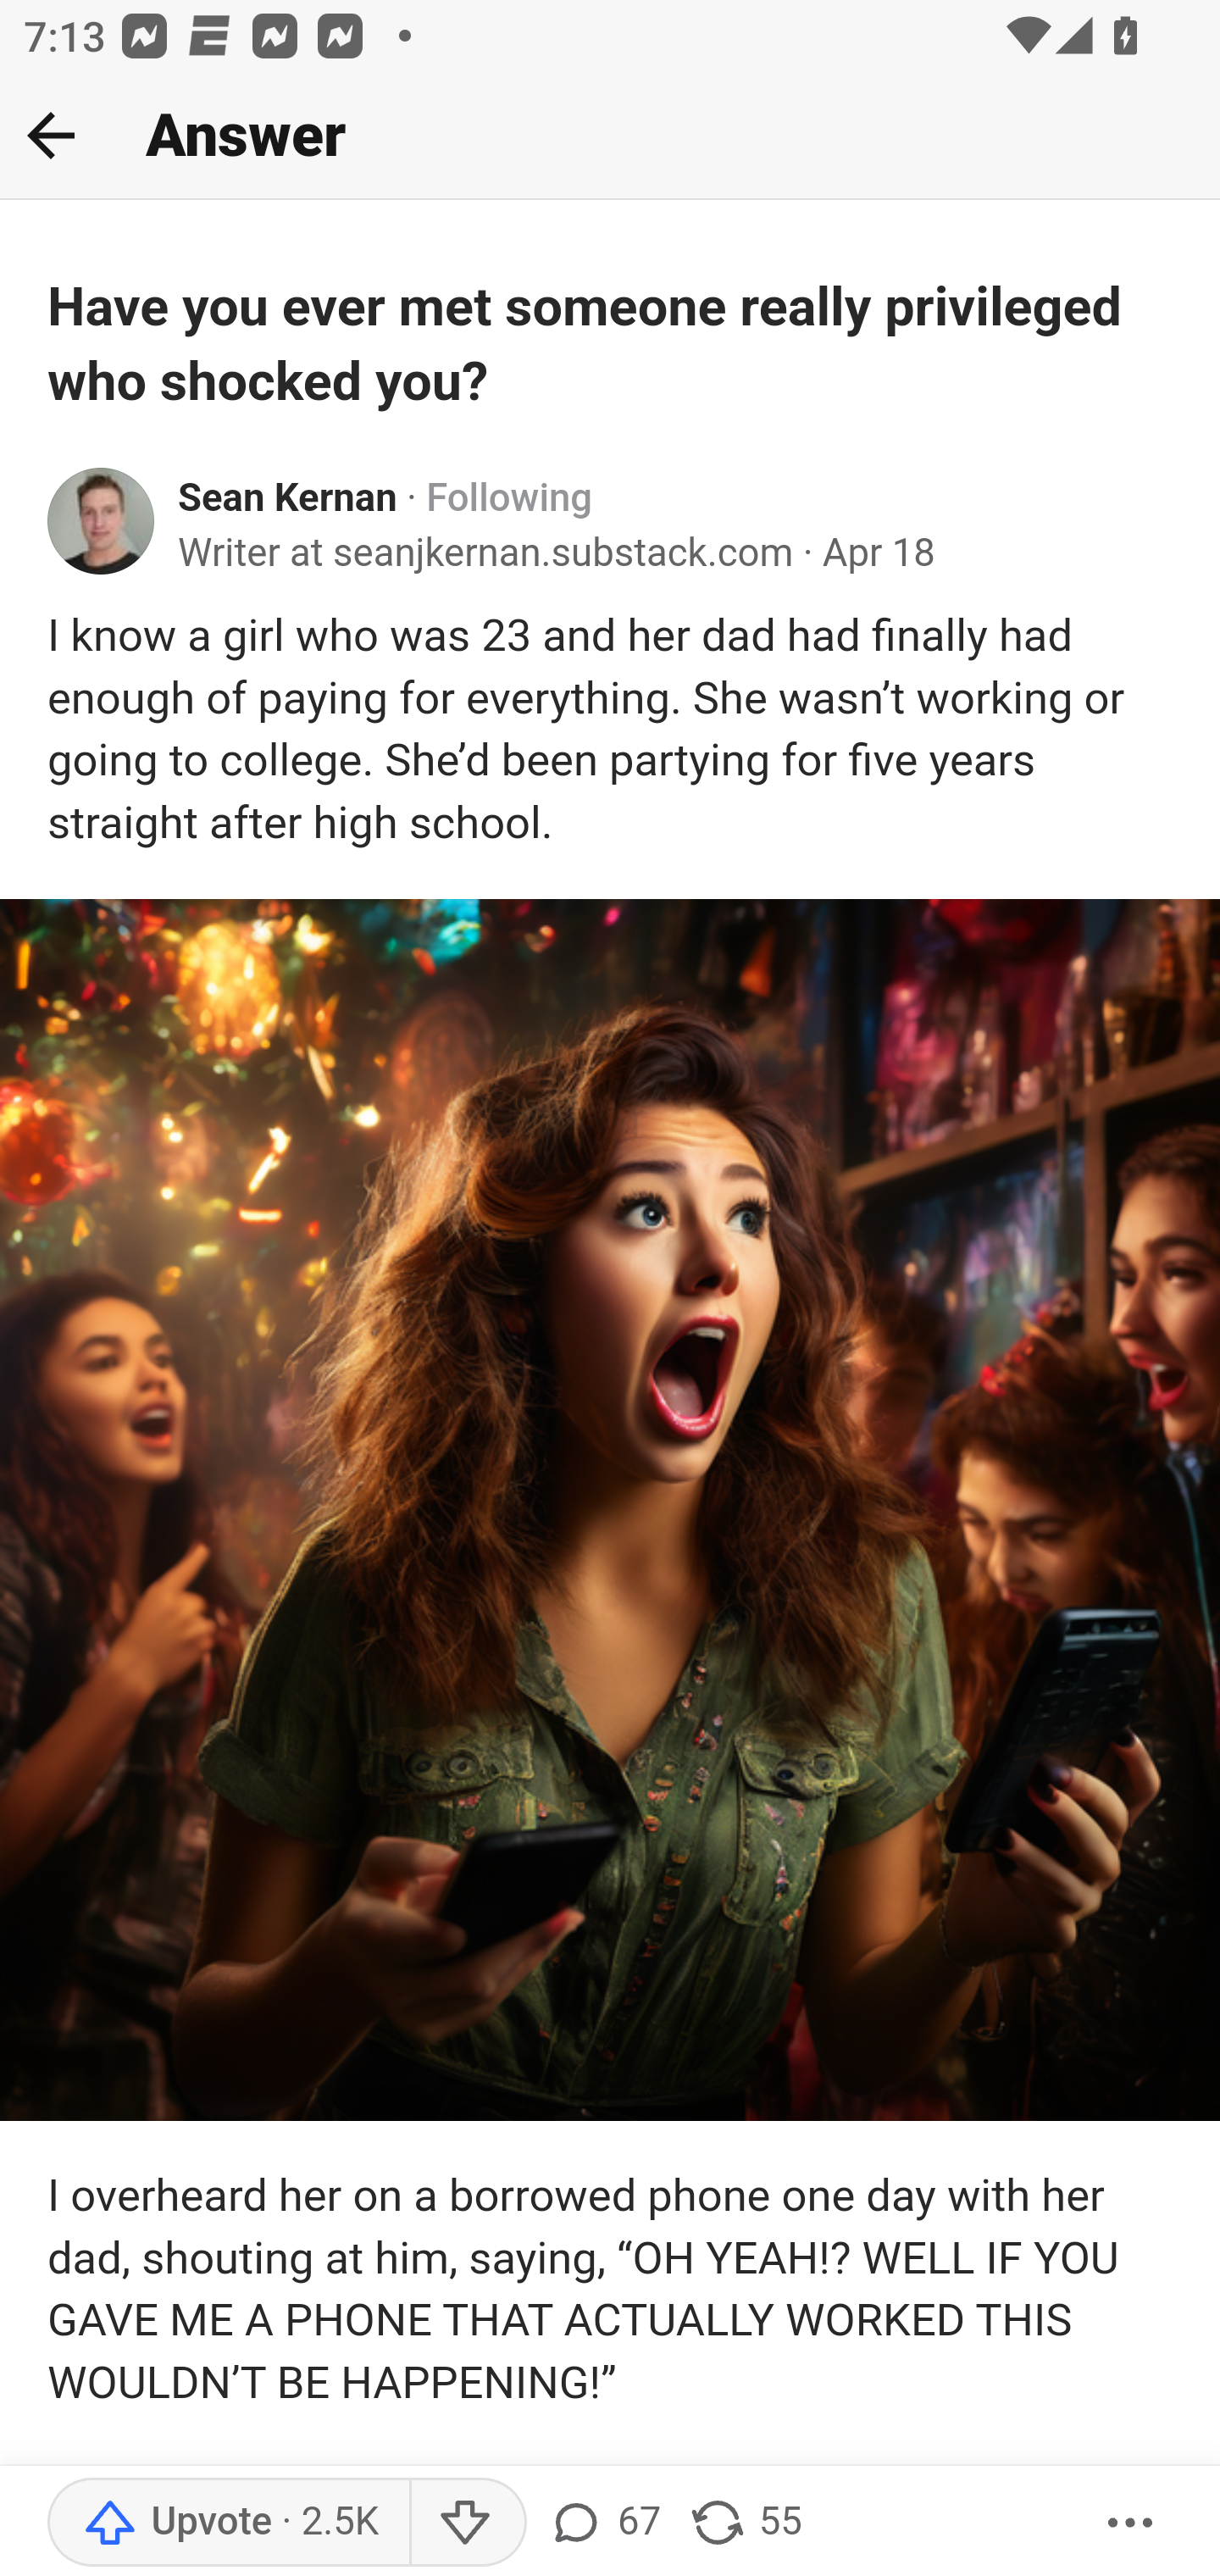 The width and height of the screenshot is (1220, 2576). I want to click on Sean Kernan, so click(288, 498).